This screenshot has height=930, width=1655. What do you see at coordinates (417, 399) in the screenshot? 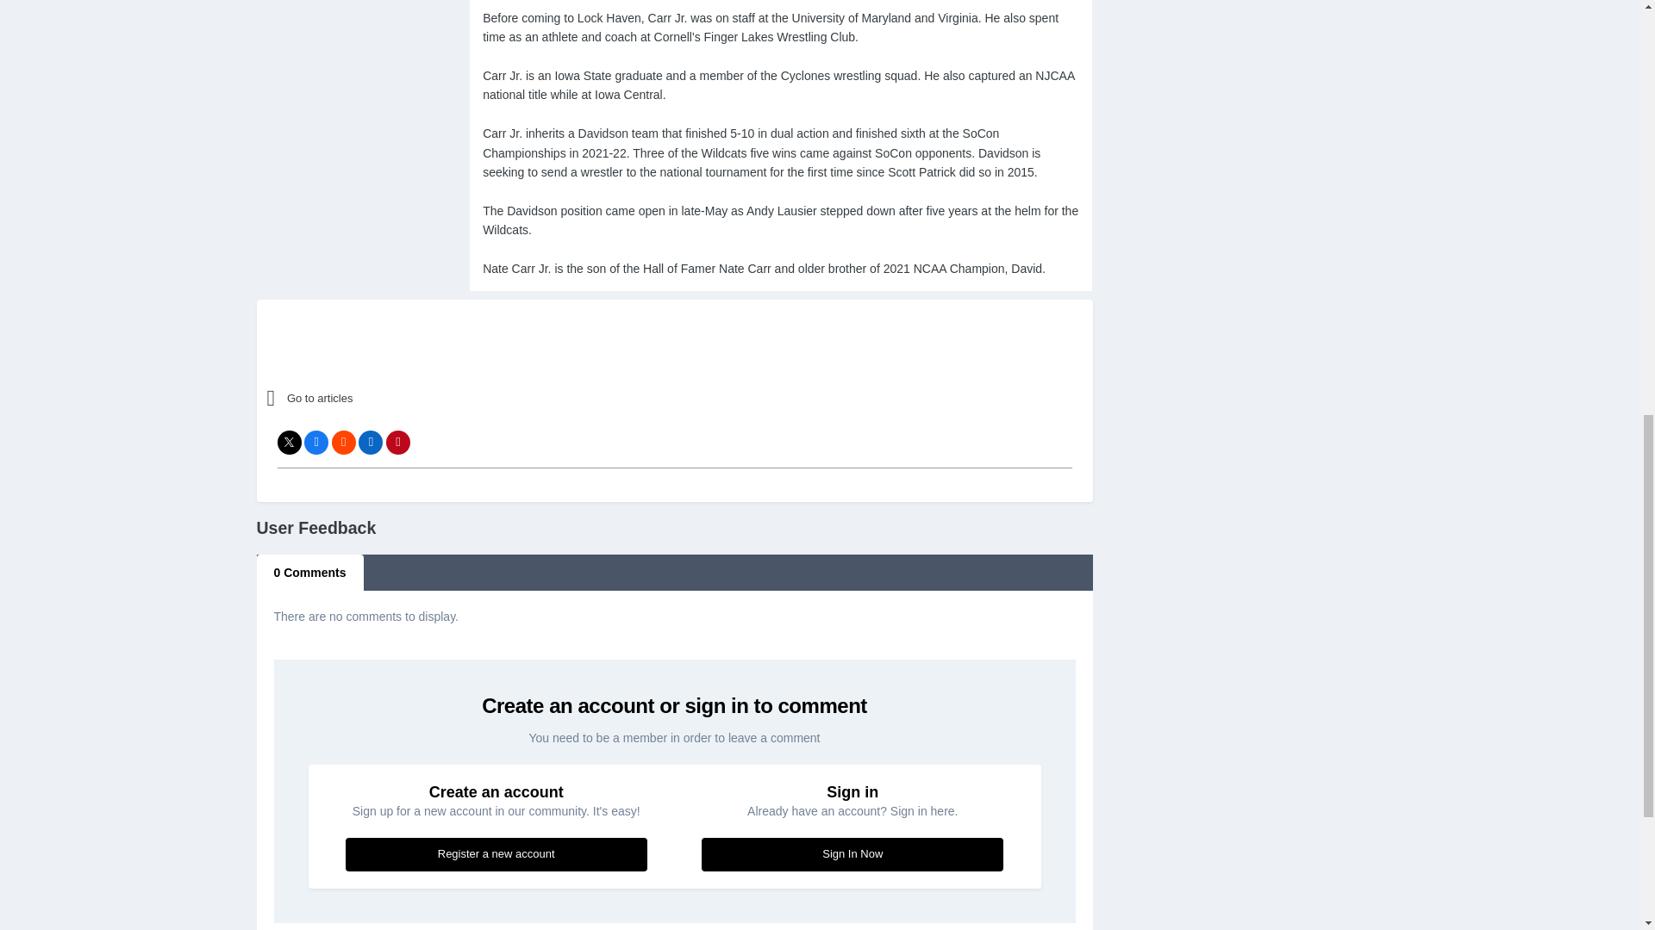
I see `Go to College` at bounding box center [417, 399].